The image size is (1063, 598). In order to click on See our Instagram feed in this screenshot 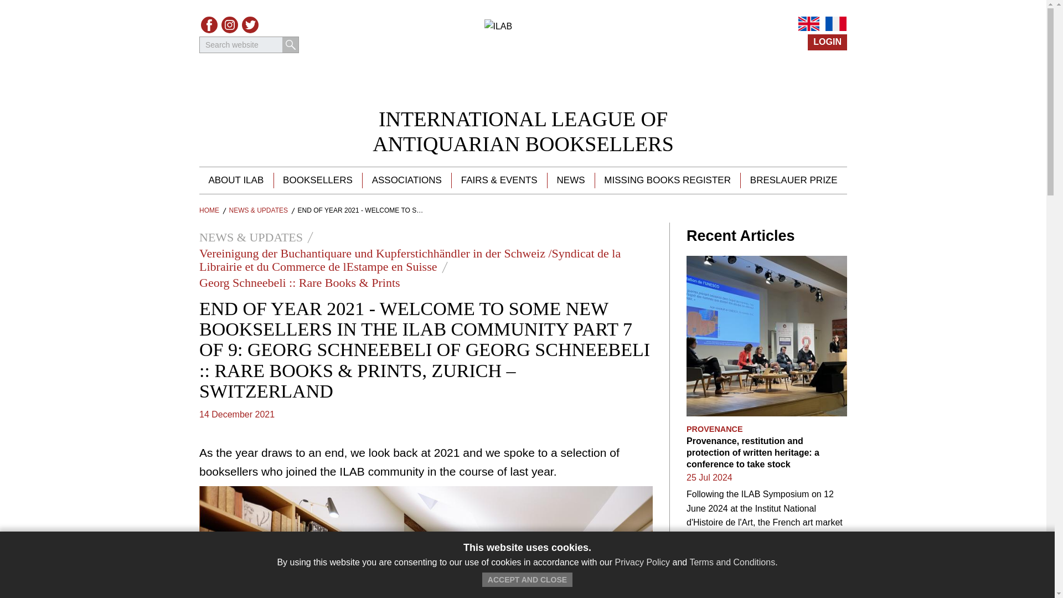, I will do `click(229, 25)`.